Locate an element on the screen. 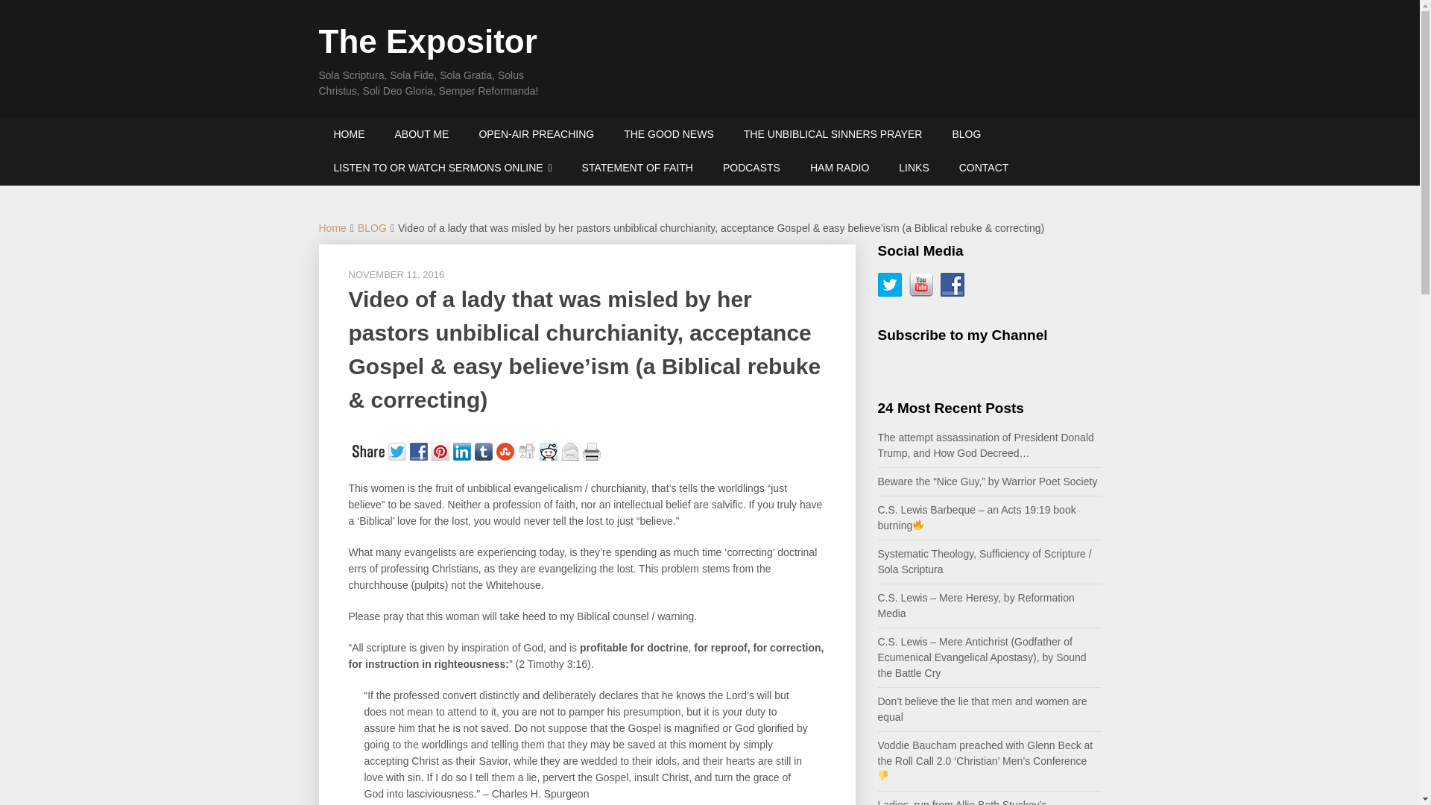 Image resolution: width=1431 pixels, height=805 pixels. ABOUT ME is located at coordinates (422, 134).